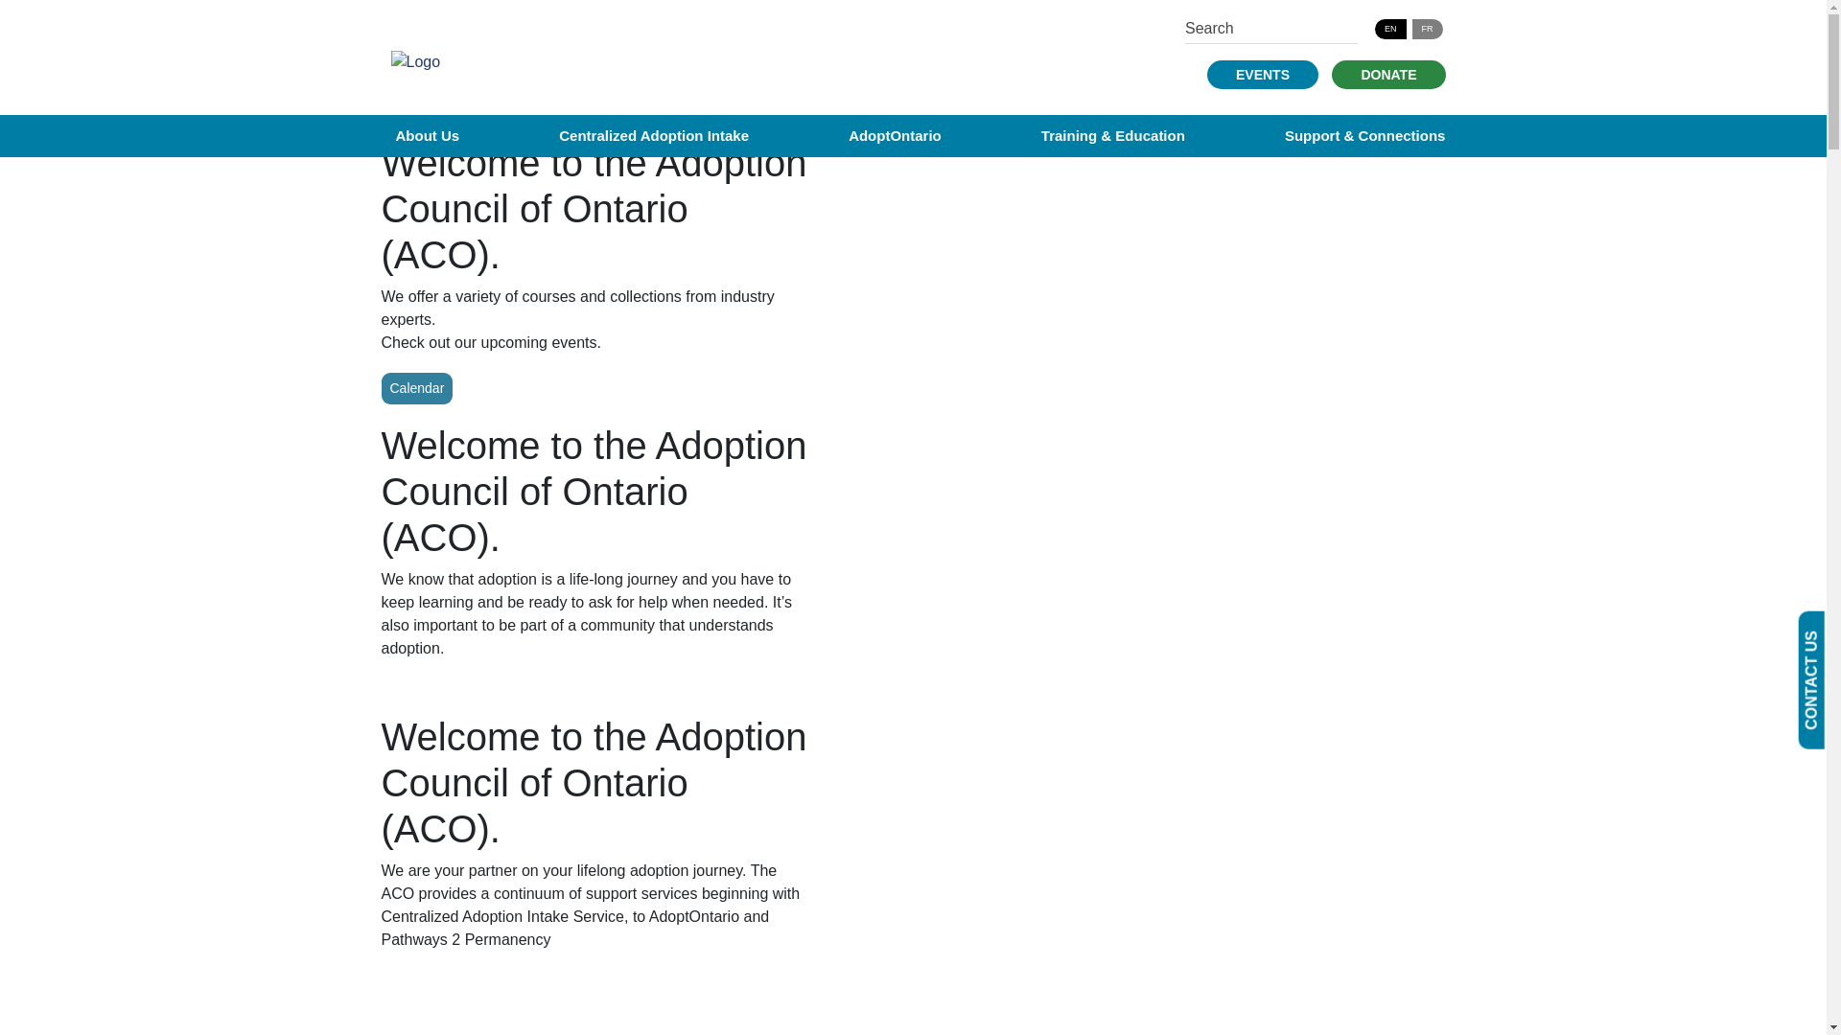 This screenshot has width=1841, height=1035. Describe the element at coordinates (1390, 29) in the screenshot. I see `EN` at that location.